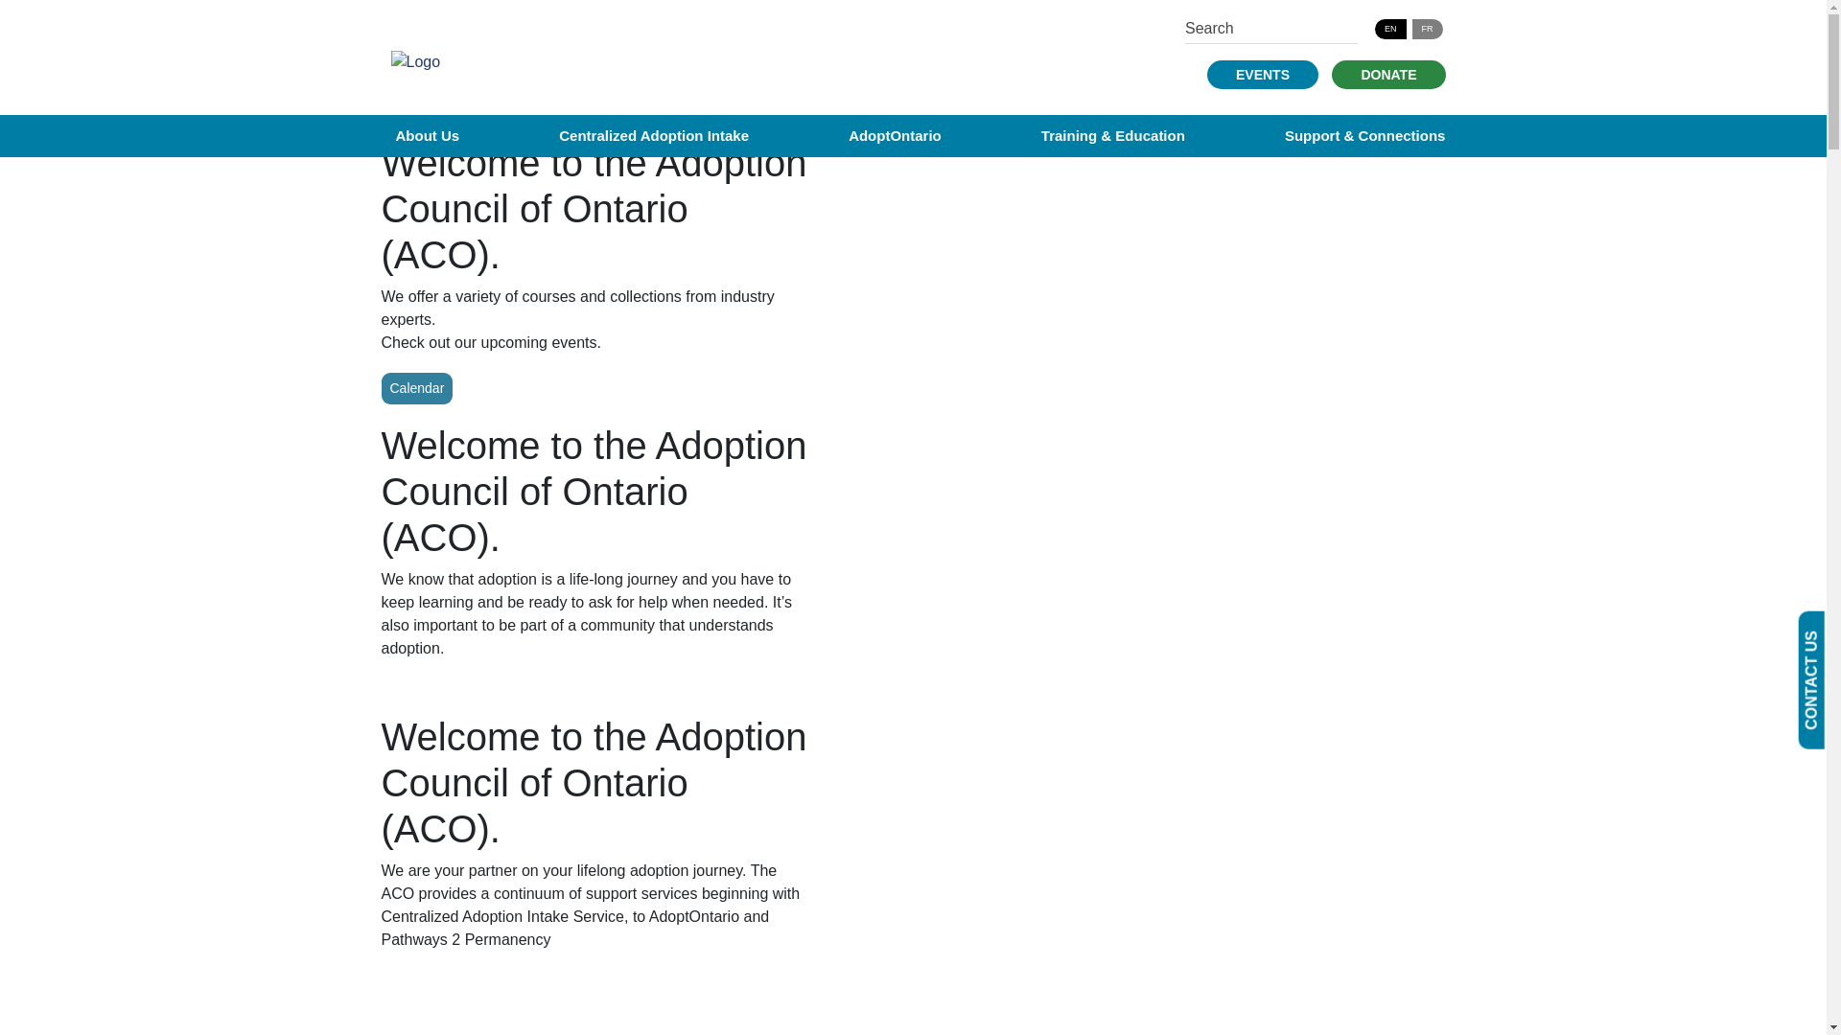 This screenshot has width=1841, height=1035. Describe the element at coordinates (1390, 29) in the screenshot. I see `EN` at that location.